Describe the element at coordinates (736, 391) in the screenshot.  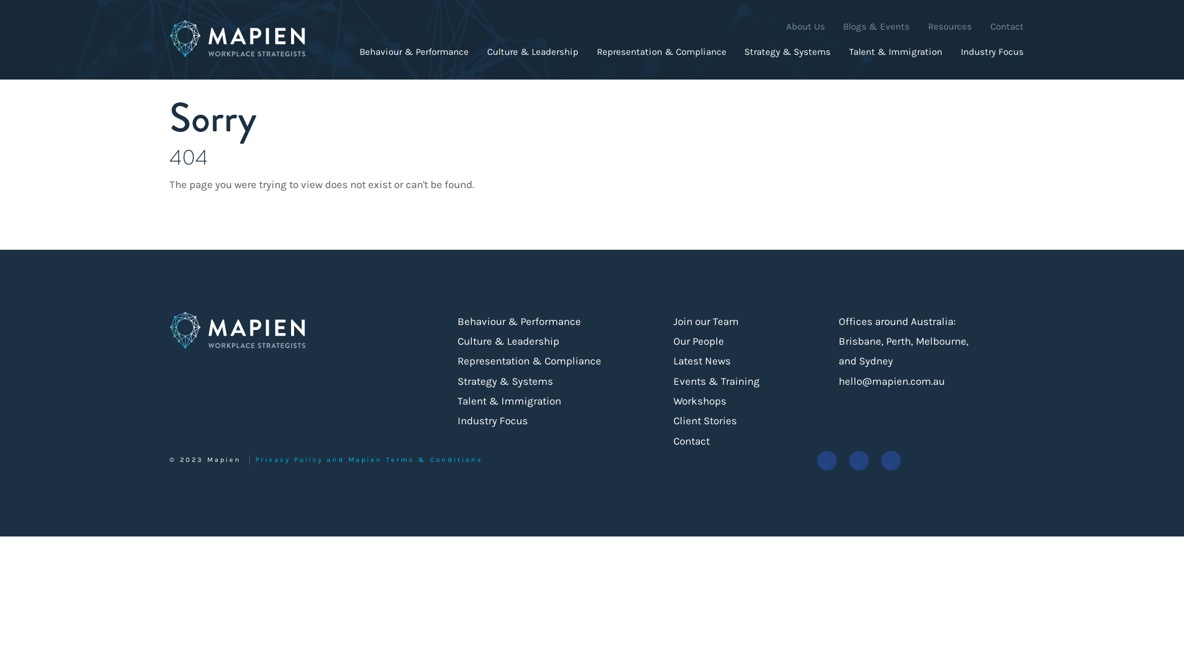
I see `Events & Training Workshops` at that location.